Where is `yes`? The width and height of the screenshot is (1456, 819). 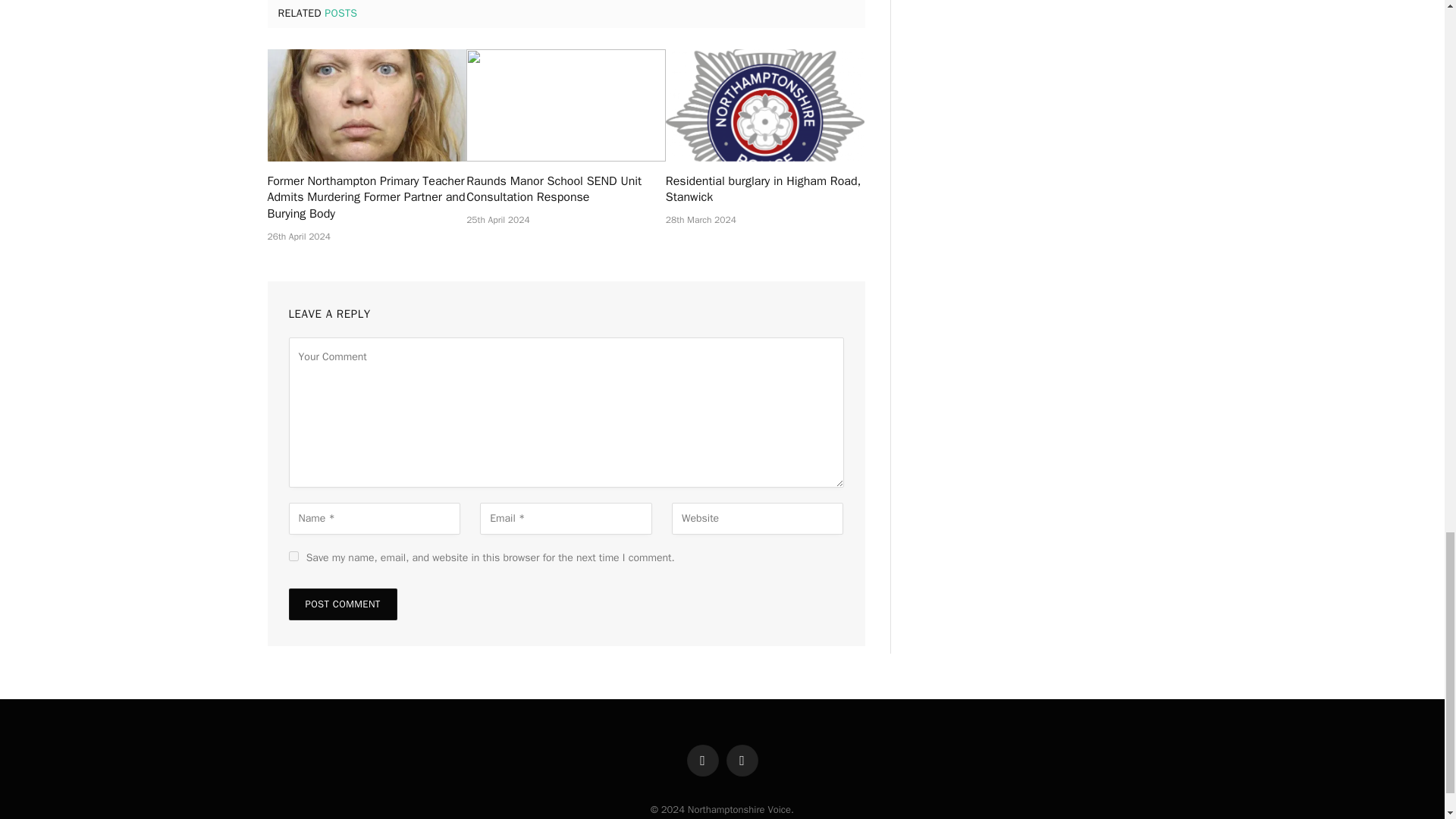
yes is located at coordinates (293, 555).